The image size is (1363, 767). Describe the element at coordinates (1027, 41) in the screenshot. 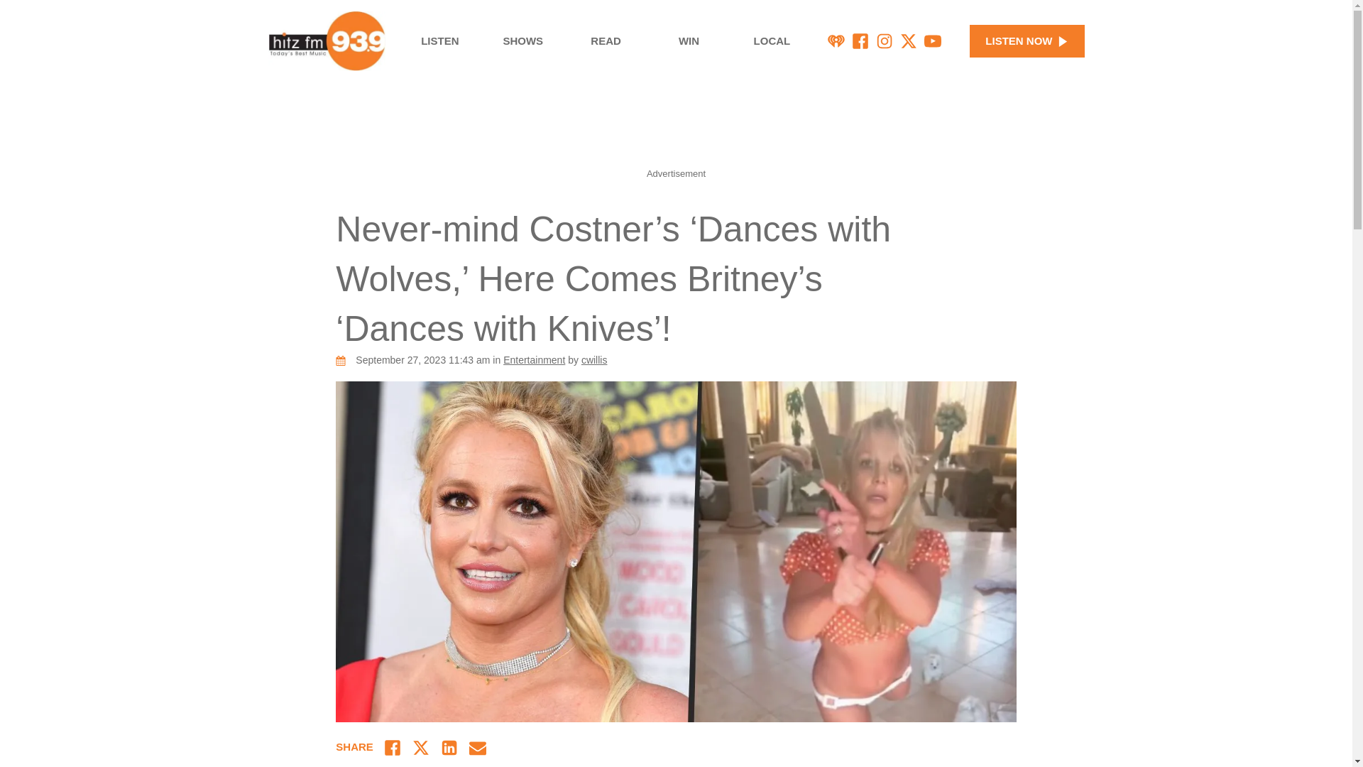

I see `LISTEN NOW` at that location.